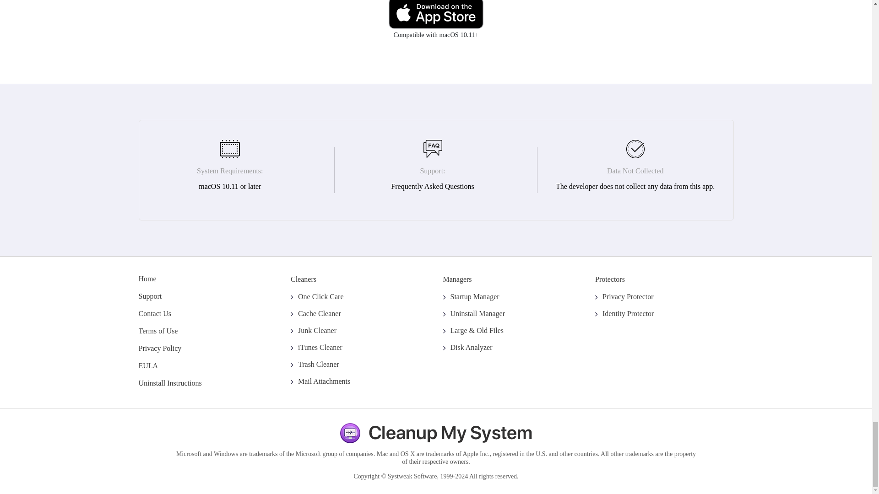  What do you see at coordinates (315, 364) in the screenshot?
I see `Trash Cleaner` at bounding box center [315, 364].